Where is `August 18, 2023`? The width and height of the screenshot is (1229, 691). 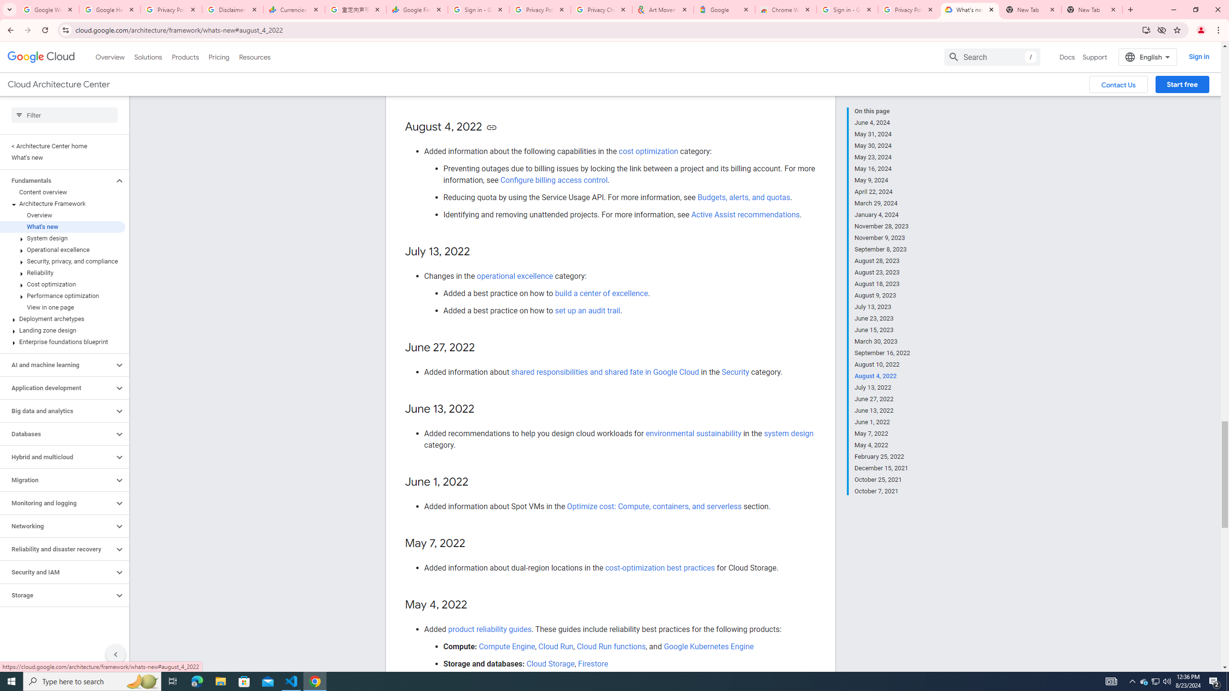 August 18, 2023 is located at coordinates (882, 284).